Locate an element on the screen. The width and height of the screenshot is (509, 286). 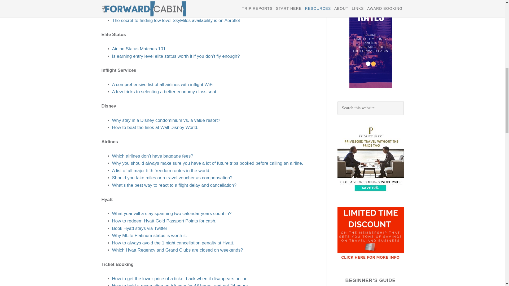
Airlines With Inflight WiFi is located at coordinates (163, 84).